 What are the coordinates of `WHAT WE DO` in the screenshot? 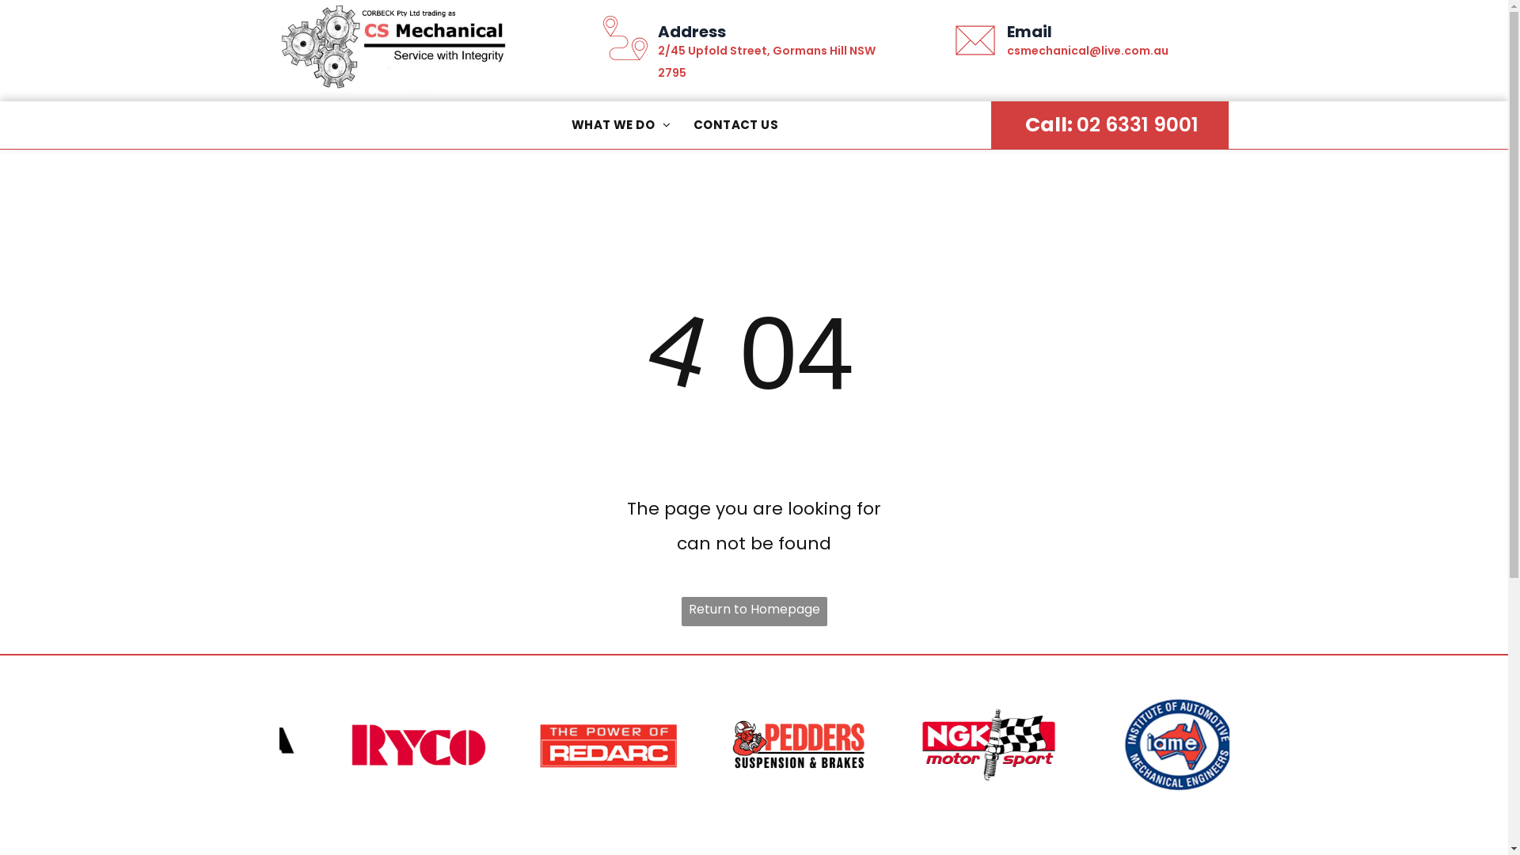 It's located at (621, 125).